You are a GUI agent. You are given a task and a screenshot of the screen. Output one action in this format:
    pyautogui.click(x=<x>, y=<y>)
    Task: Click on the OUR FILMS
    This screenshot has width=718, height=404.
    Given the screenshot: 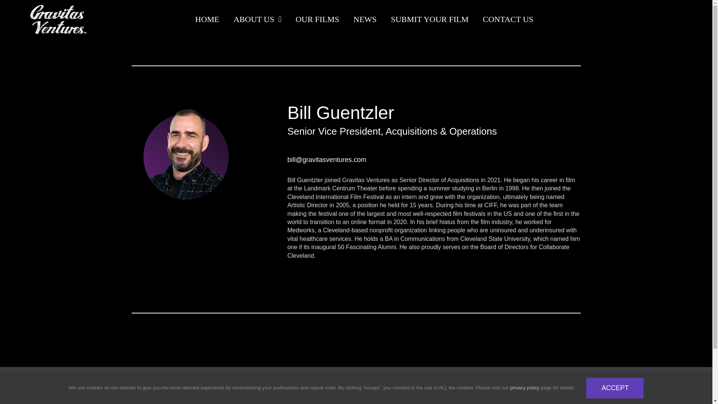 What is the action you would take?
    pyautogui.click(x=317, y=19)
    